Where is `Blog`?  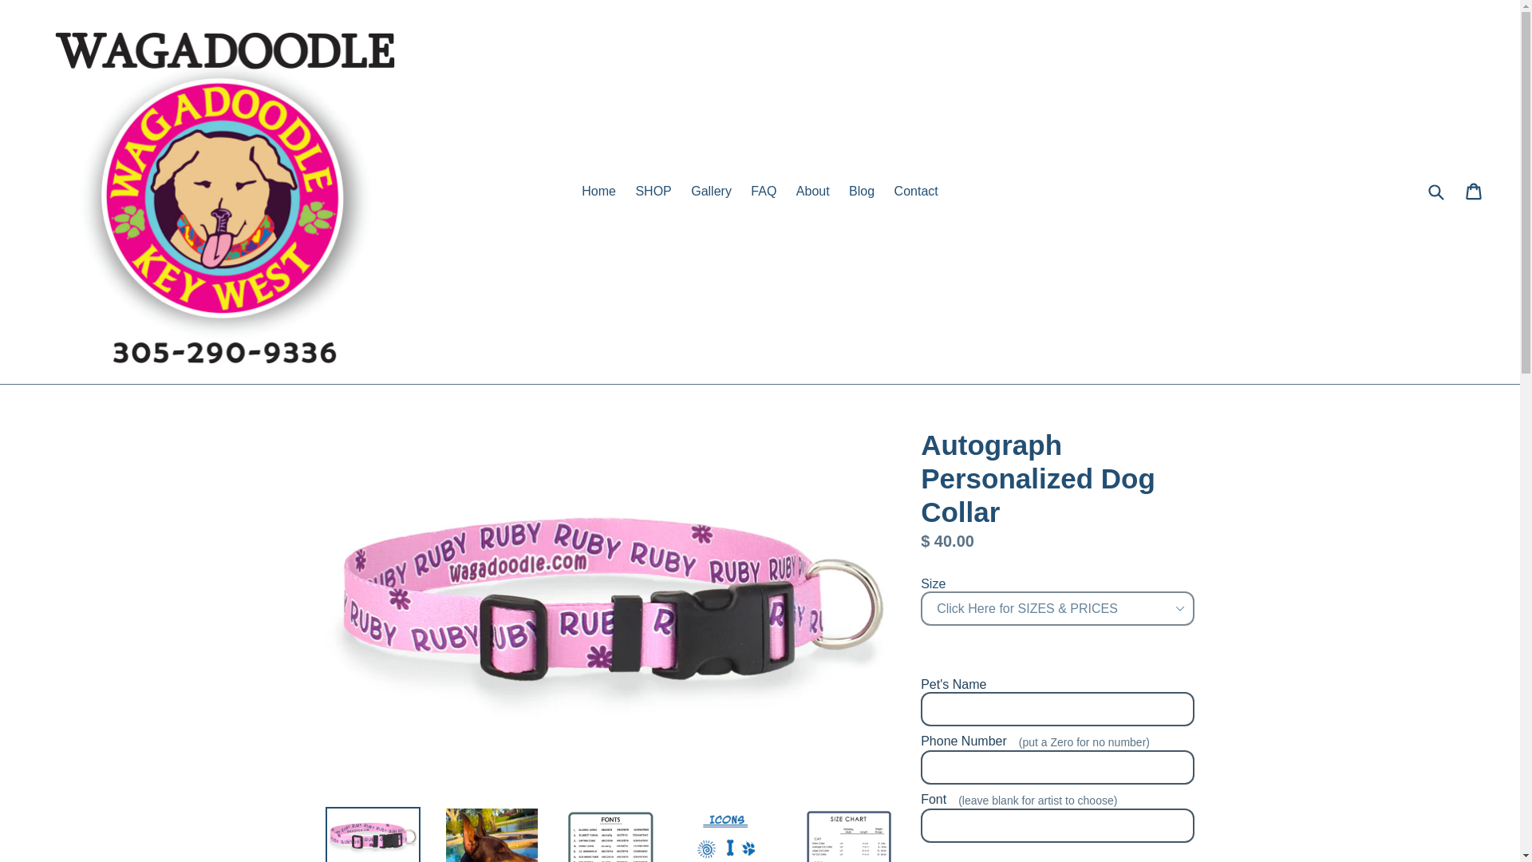
Blog is located at coordinates (862, 191).